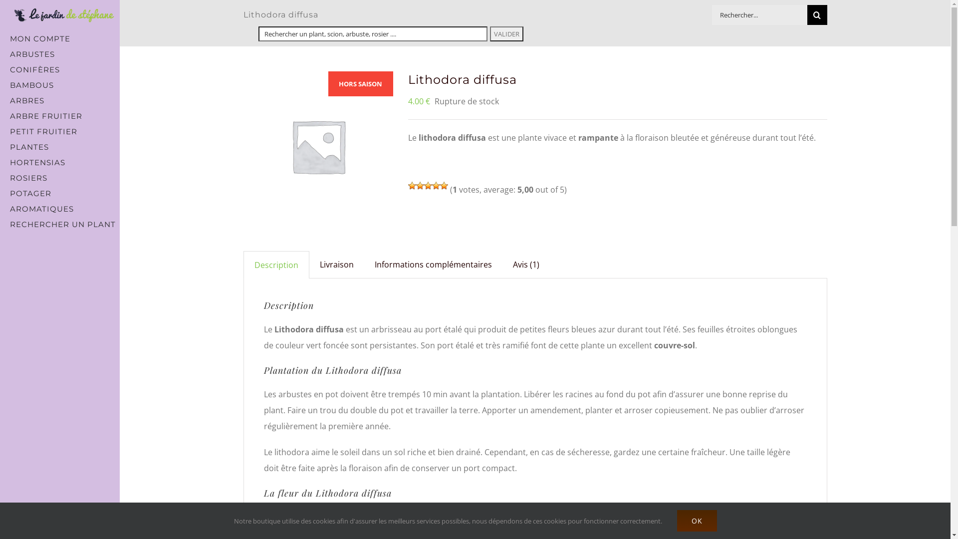 The width and height of the screenshot is (958, 539). Describe the element at coordinates (60, 194) in the screenshot. I see `POTAGER` at that location.